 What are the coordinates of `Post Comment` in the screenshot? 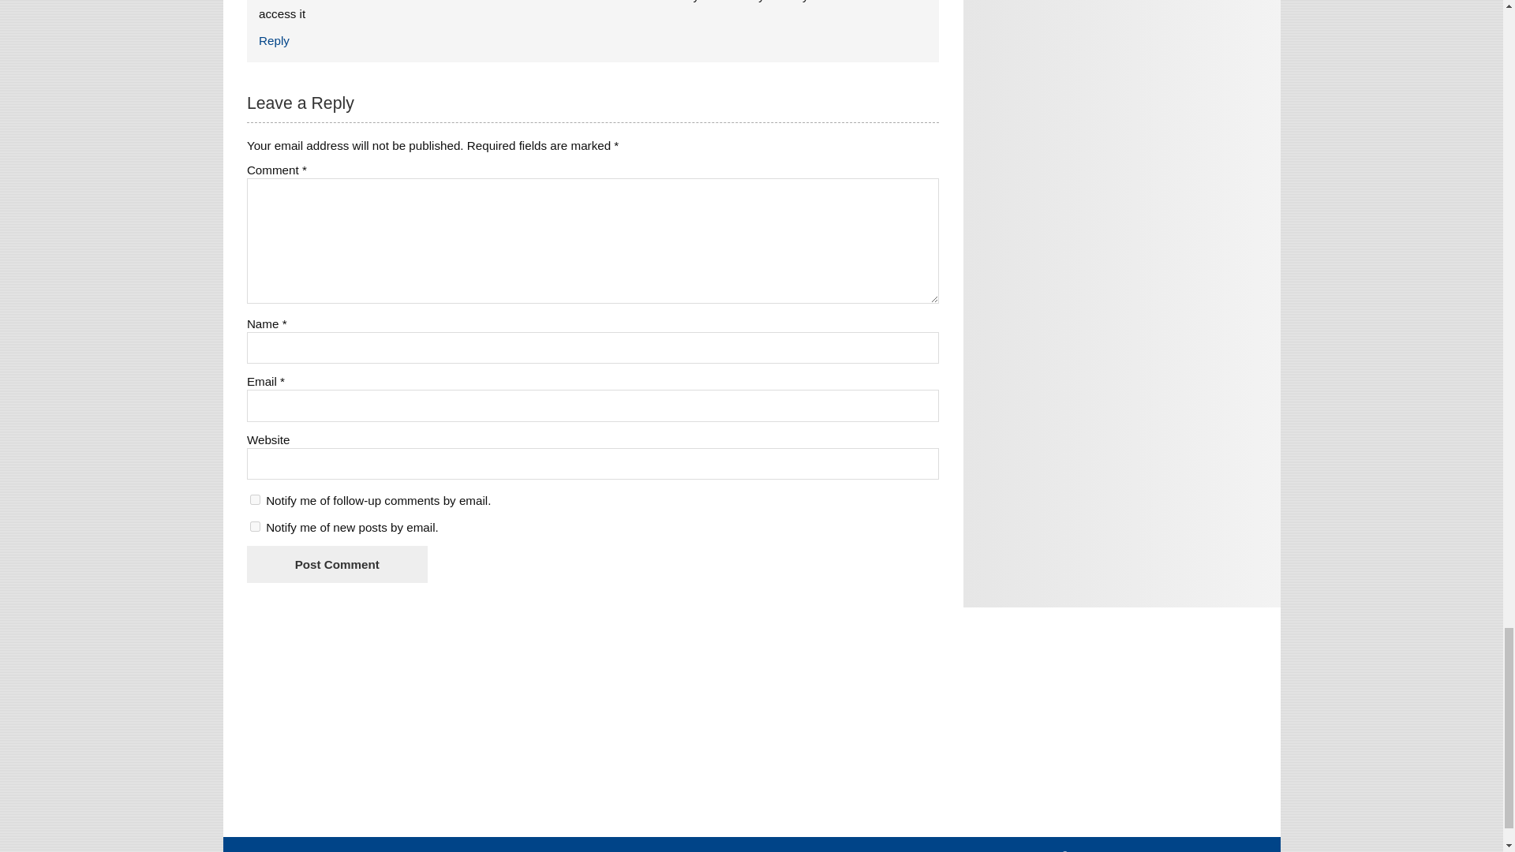 It's located at (336, 564).